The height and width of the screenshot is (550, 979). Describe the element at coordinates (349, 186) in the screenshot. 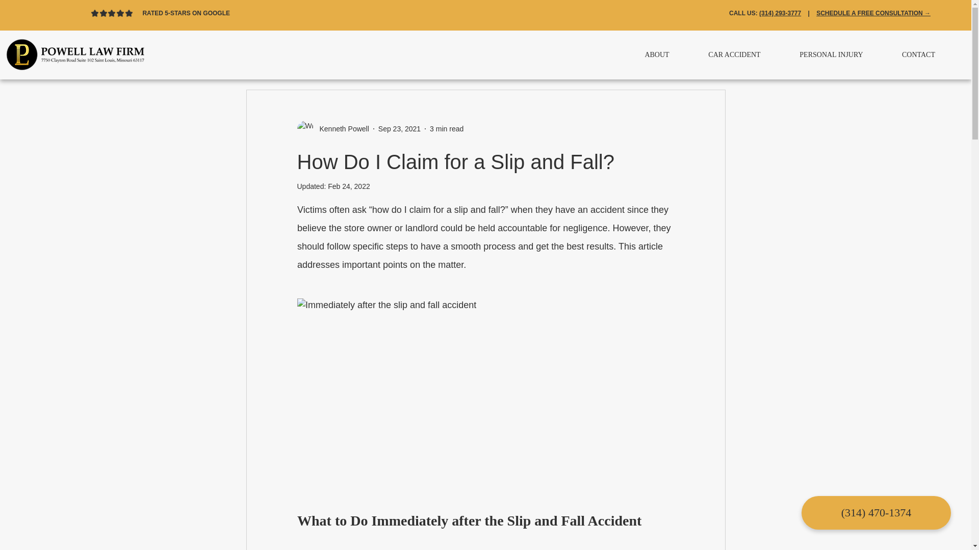

I see `Feb 24, 2022` at that location.